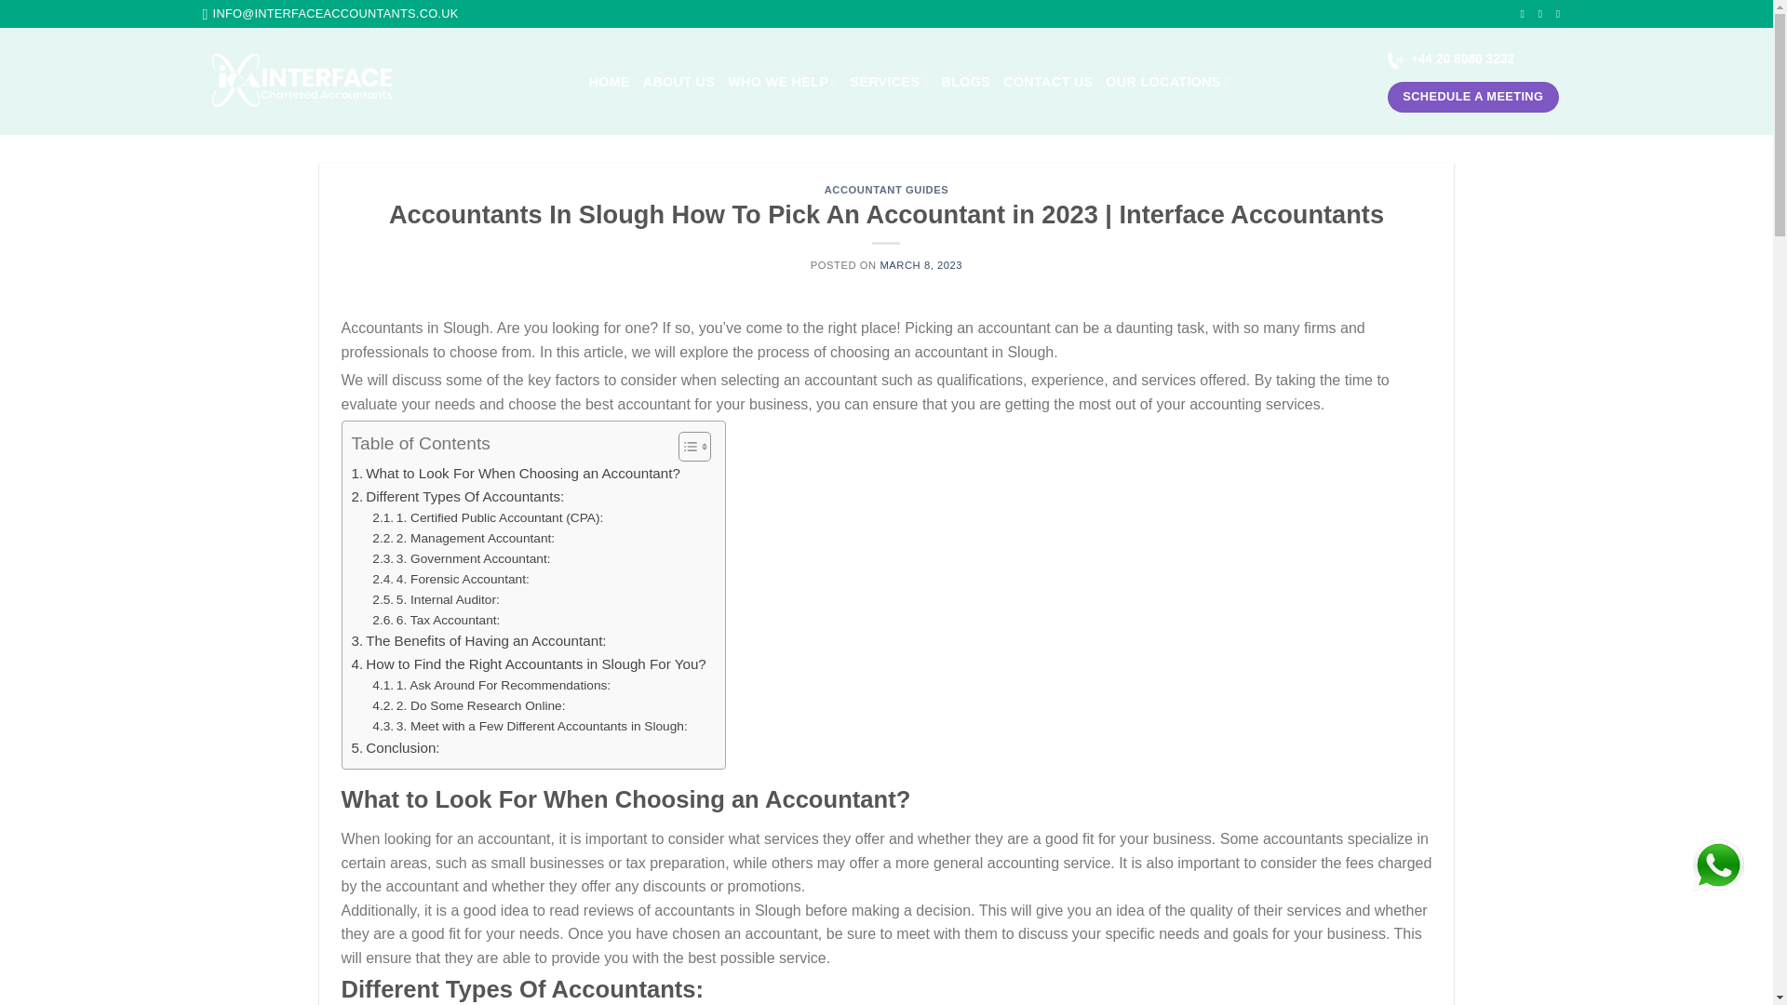 Image resolution: width=1787 pixels, height=1005 pixels. What do you see at coordinates (966, 82) in the screenshot?
I see `BLOGS` at bounding box center [966, 82].